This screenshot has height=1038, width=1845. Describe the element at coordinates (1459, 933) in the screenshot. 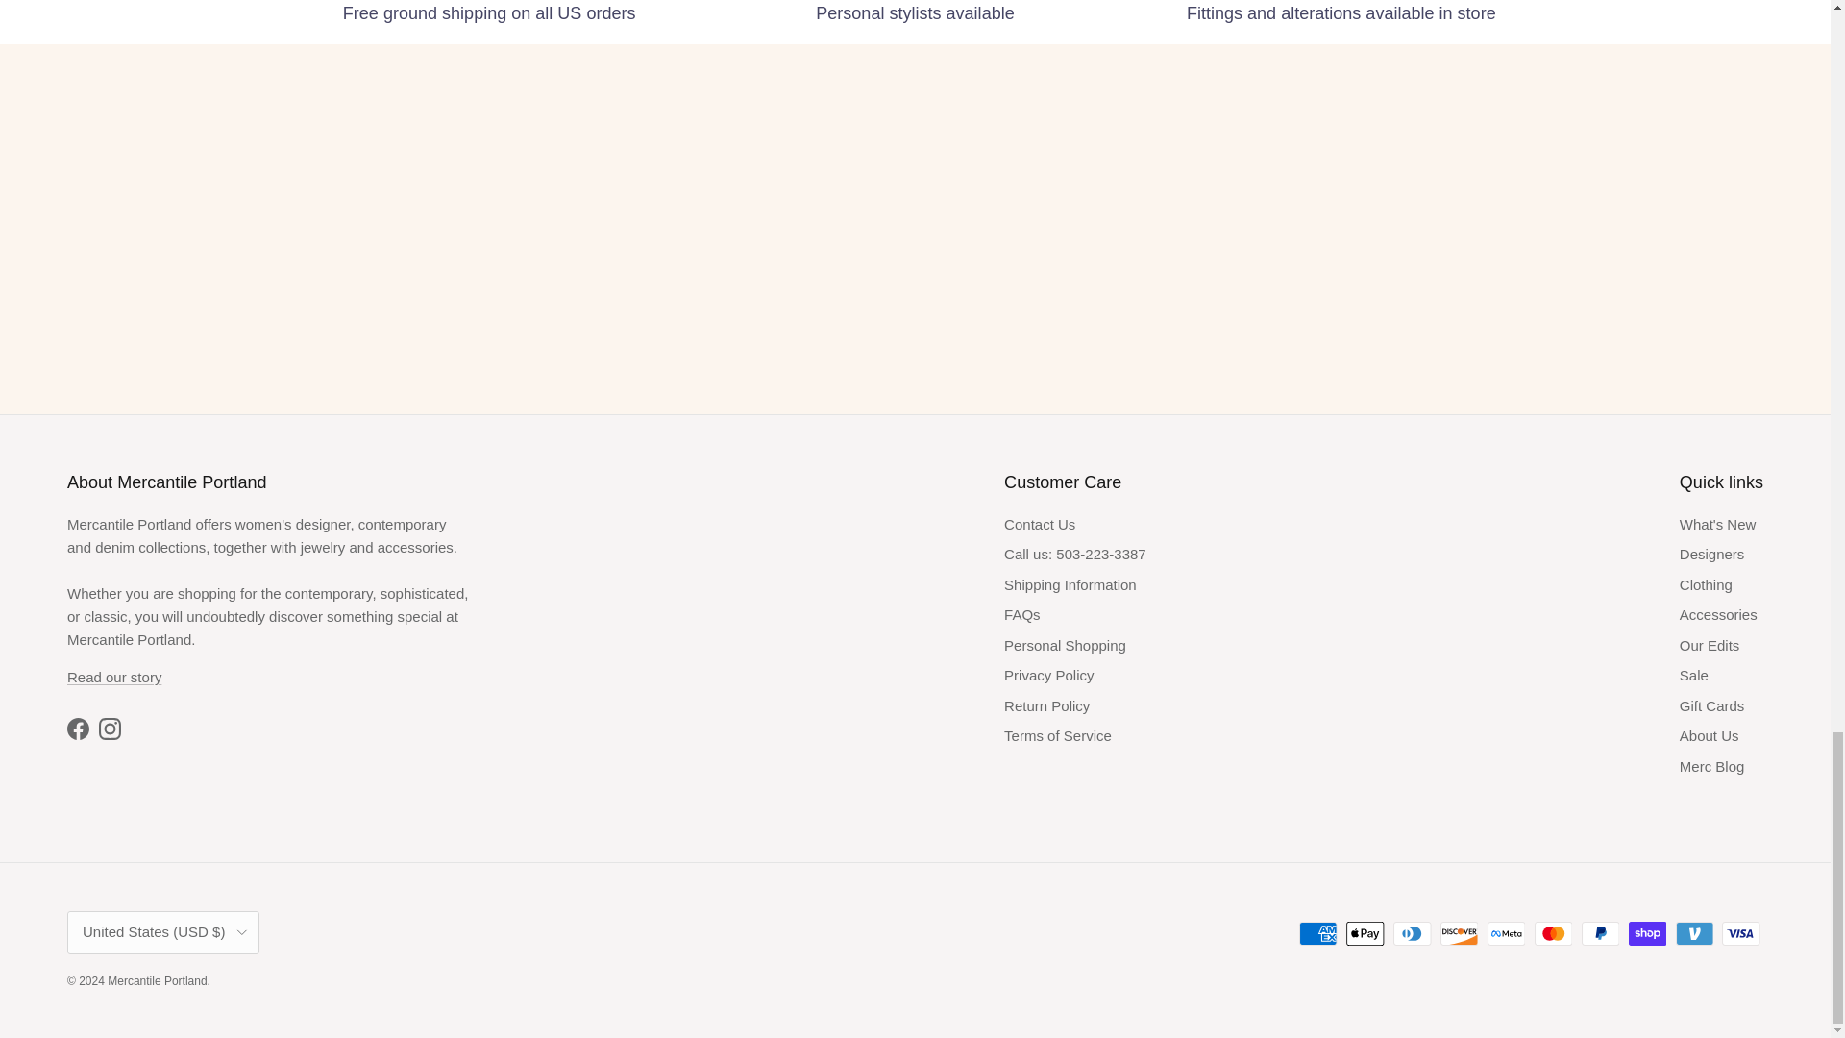

I see `Discover` at that location.